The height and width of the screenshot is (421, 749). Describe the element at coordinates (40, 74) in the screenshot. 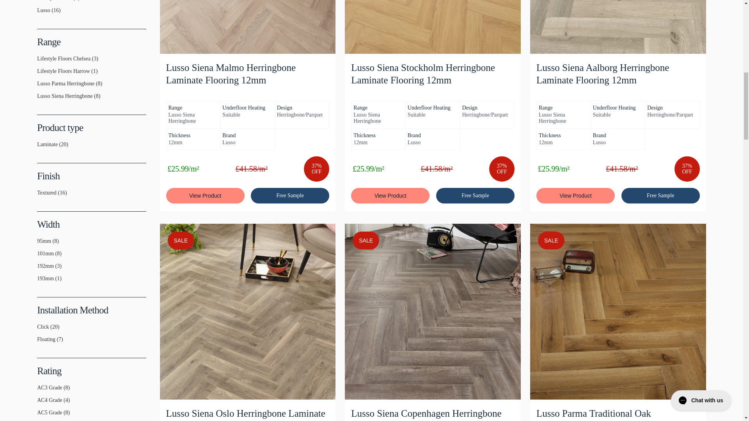

I see `Lifestyle Floors Harrow` at that location.